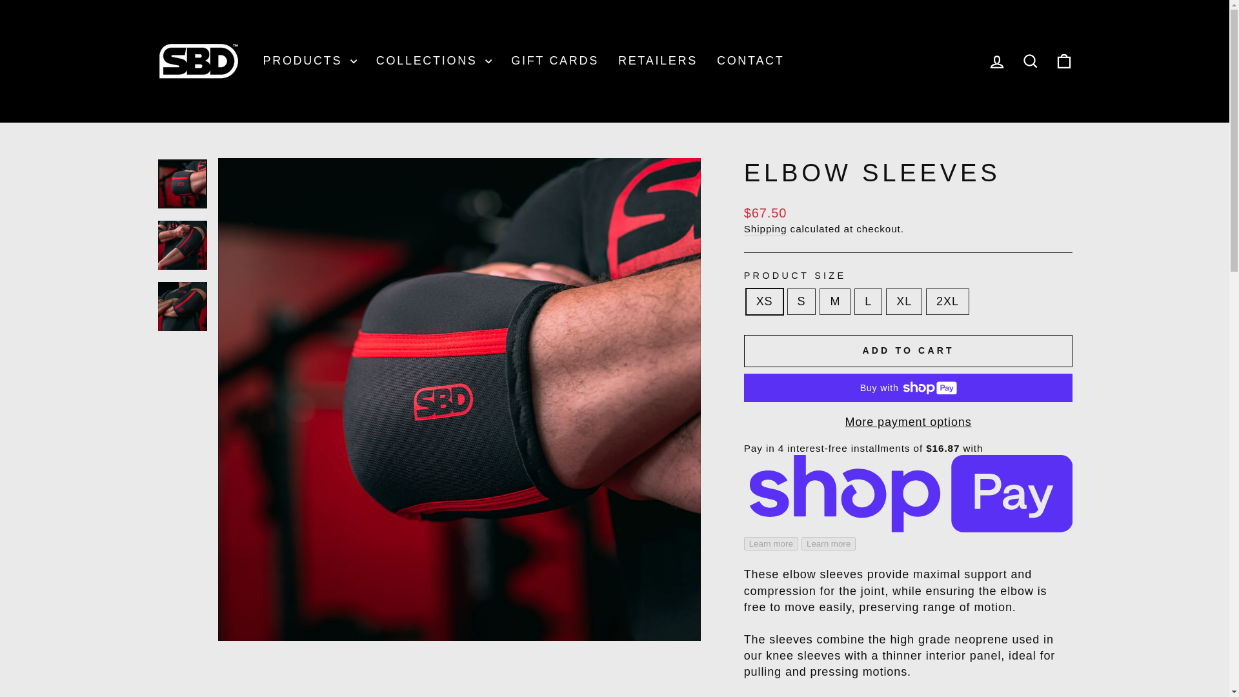  Describe the element at coordinates (1030, 61) in the screenshot. I see `ICON-SEARCH` at that location.